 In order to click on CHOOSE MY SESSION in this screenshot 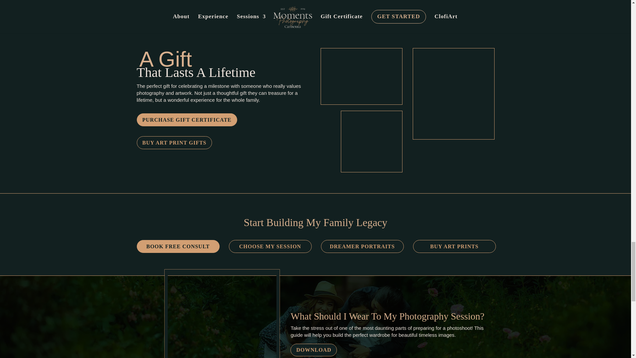, I will do `click(270, 246)`.